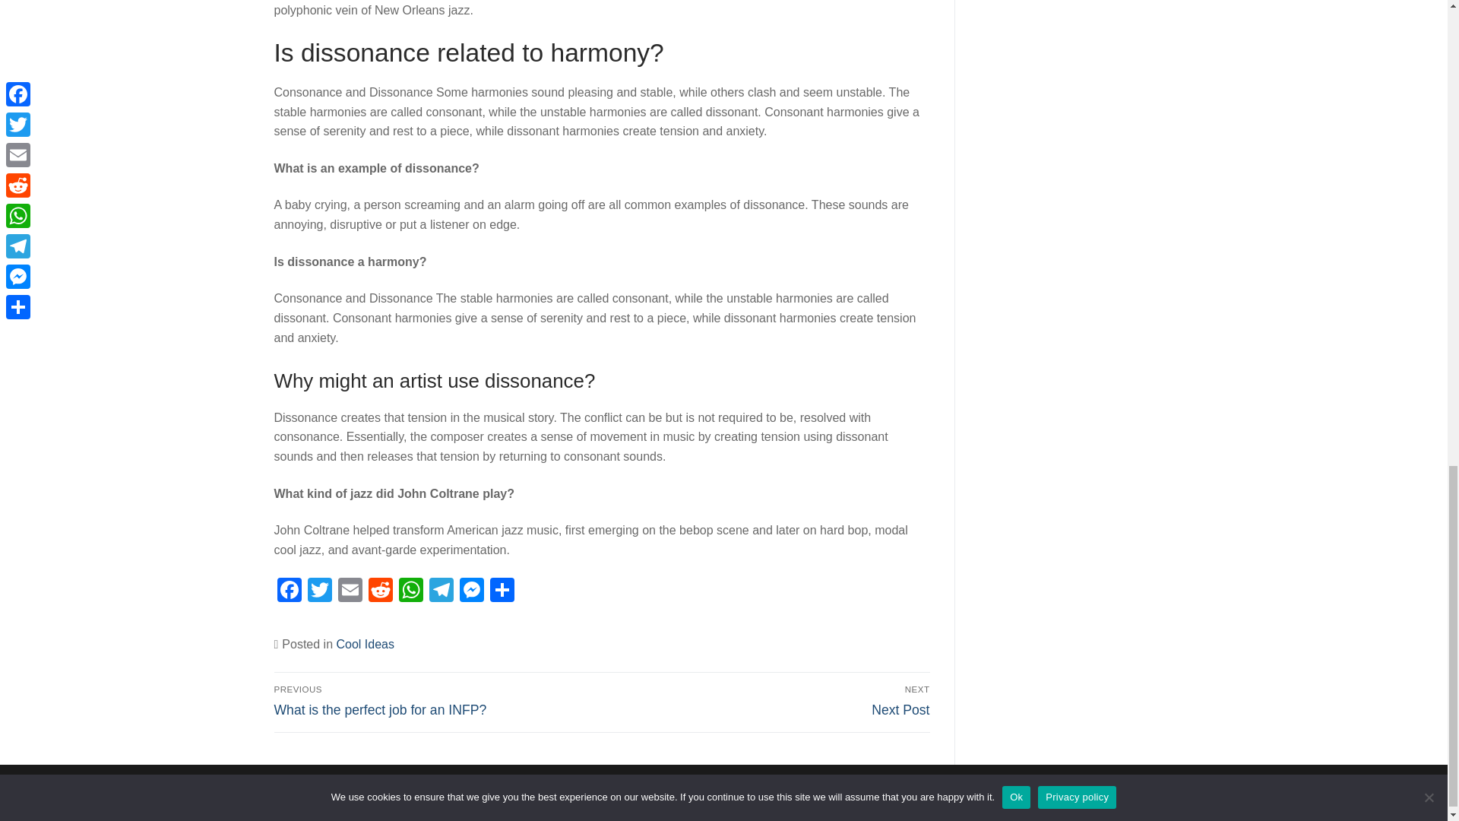 This screenshot has width=1459, height=821. I want to click on Reddit, so click(380, 591).